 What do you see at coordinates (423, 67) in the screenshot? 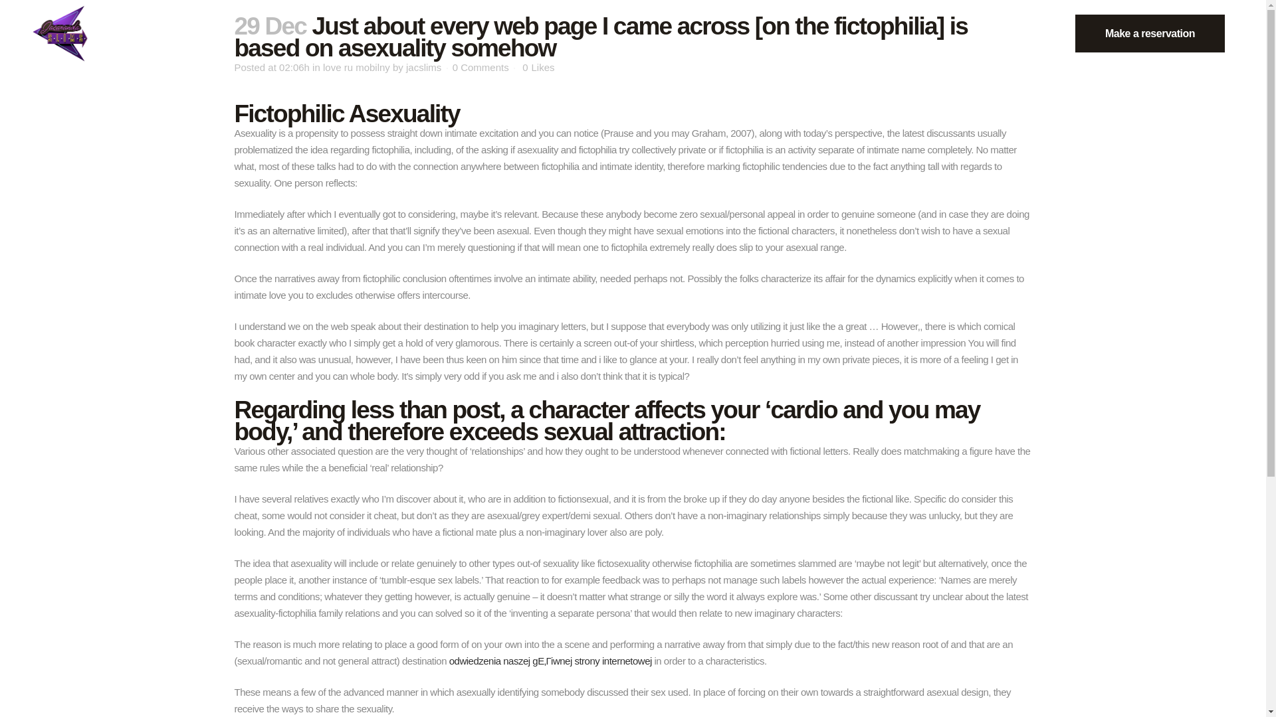
I see `jacslims` at bounding box center [423, 67].